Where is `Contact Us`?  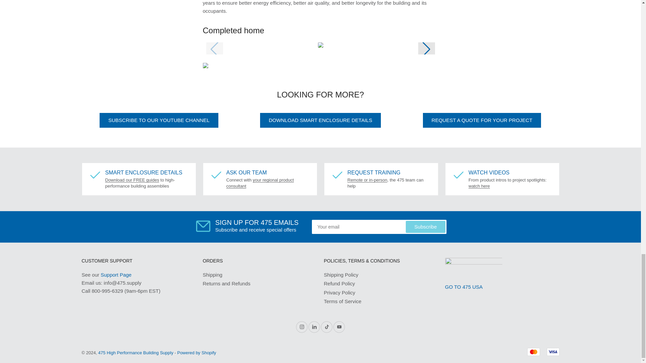
Contact Us is located at coordinates (260, 183).